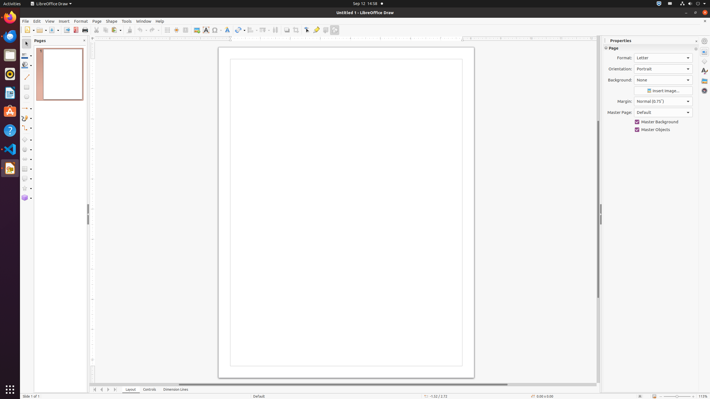 Image resolution: width=710 pixels, height=399 pixels. Describe the element at coordinates (27, 77) in the screenshot. I see `Line` at that location.